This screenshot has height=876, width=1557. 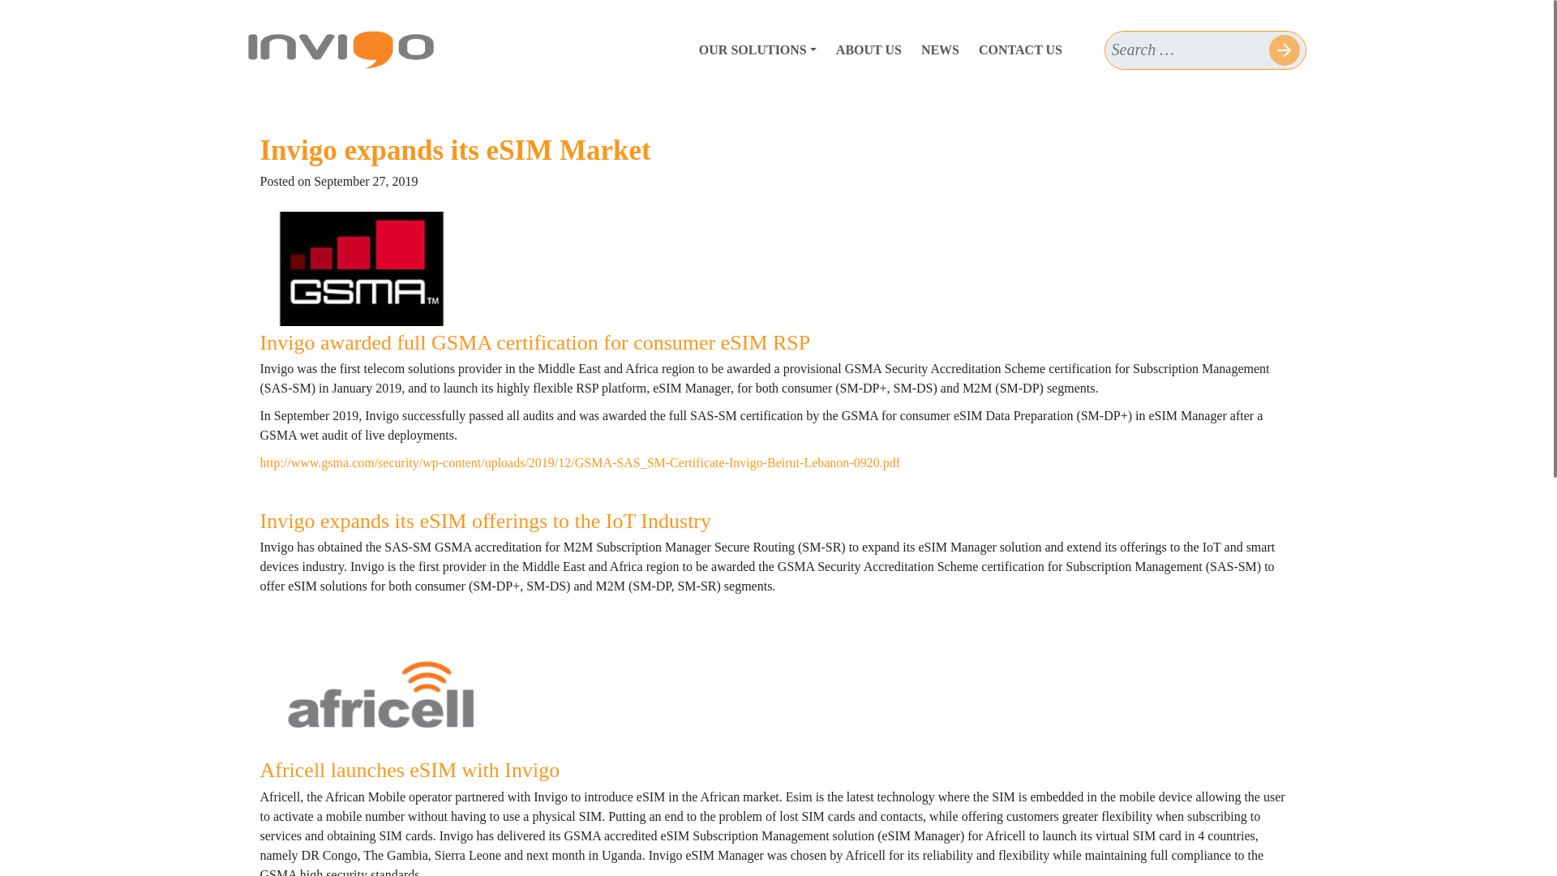 I want to click on NEWS, so click(x=939, y=50).